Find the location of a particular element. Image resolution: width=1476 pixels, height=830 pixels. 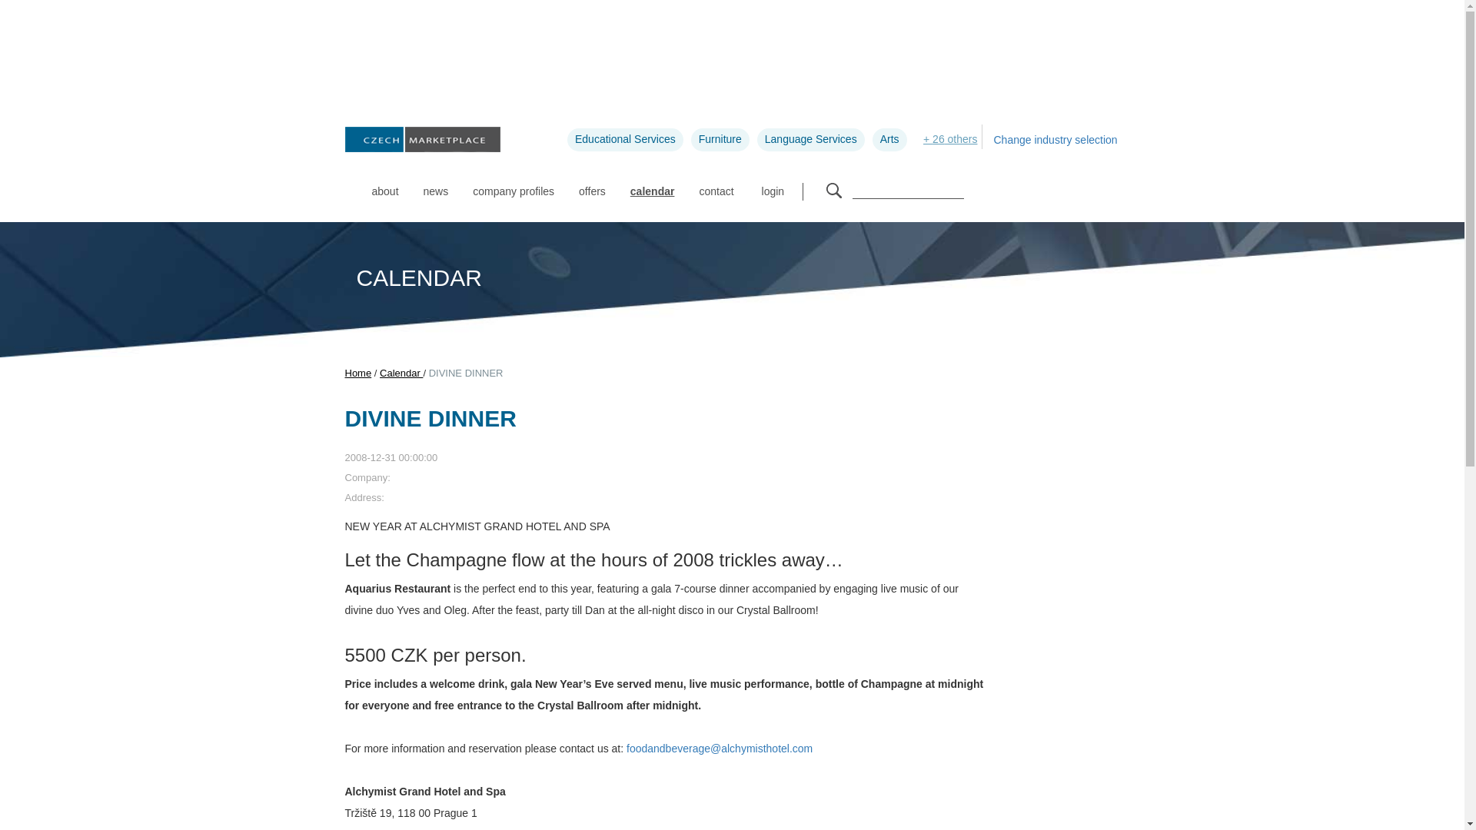

offers is located at coordinates (592, 183).